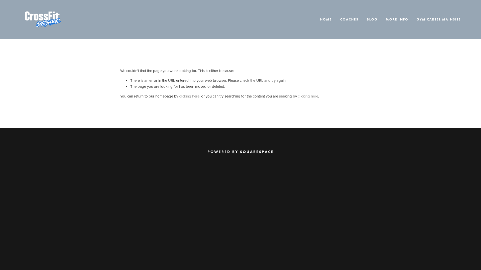 Image resolution: width=481 pixels, height=270 pixels. Describe the element at coordinates (326, 19) in the screenshot. I see `HOME` at that location.